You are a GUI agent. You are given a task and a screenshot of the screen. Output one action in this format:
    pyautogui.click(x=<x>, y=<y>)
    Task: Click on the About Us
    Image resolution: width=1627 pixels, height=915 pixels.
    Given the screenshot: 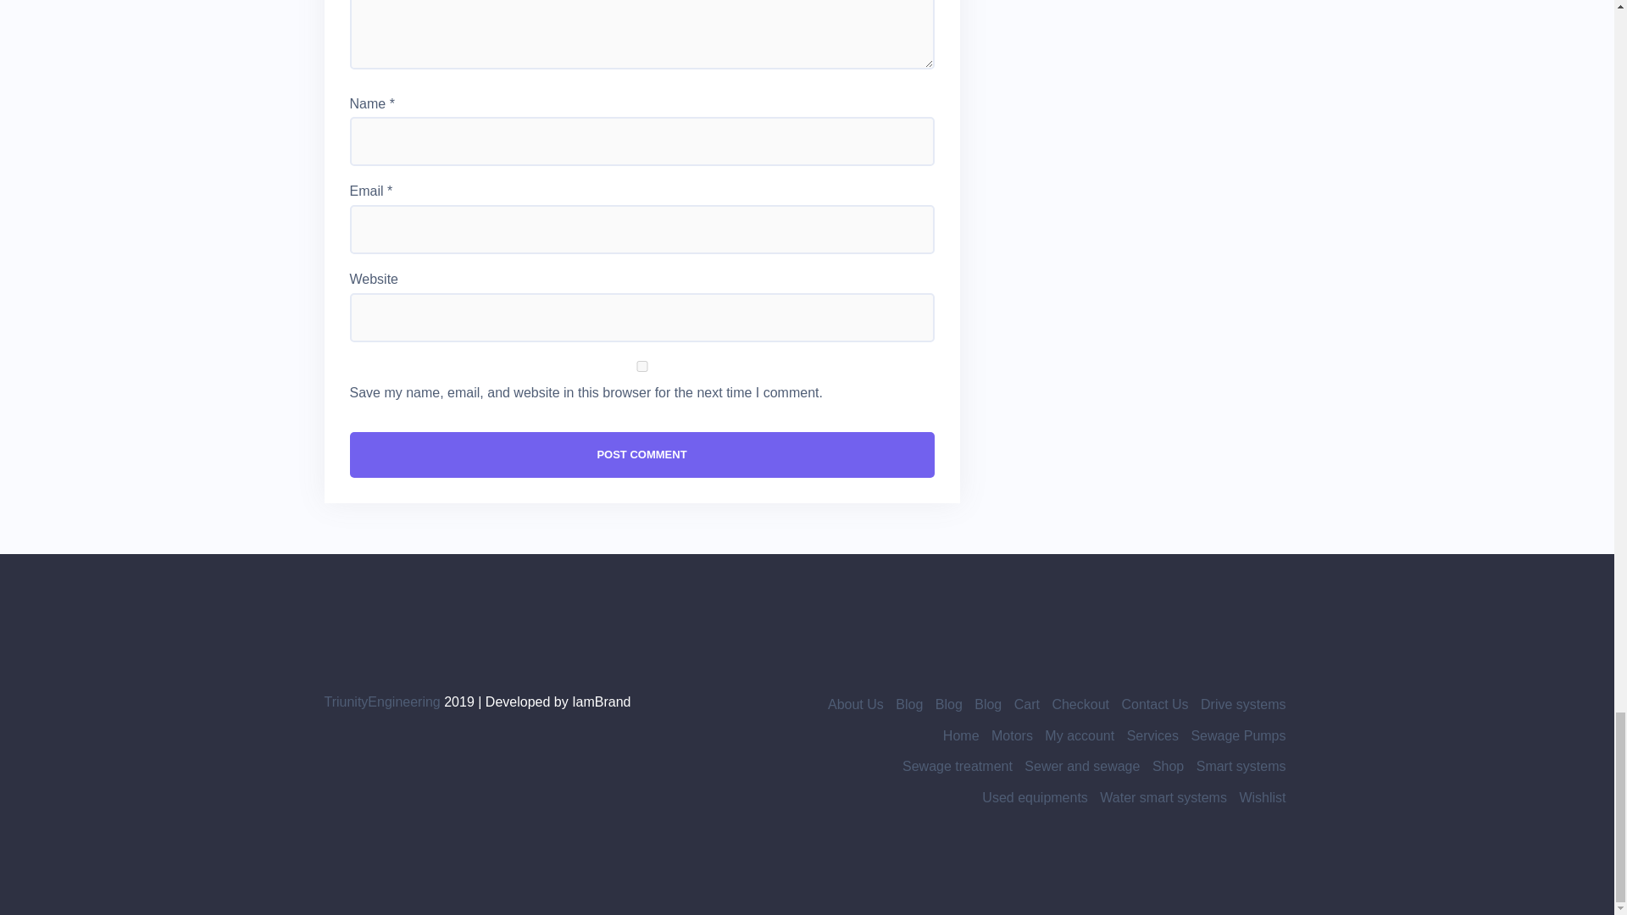 What is the action you would take?
    pyautogui.click(x=856, y=704)
    